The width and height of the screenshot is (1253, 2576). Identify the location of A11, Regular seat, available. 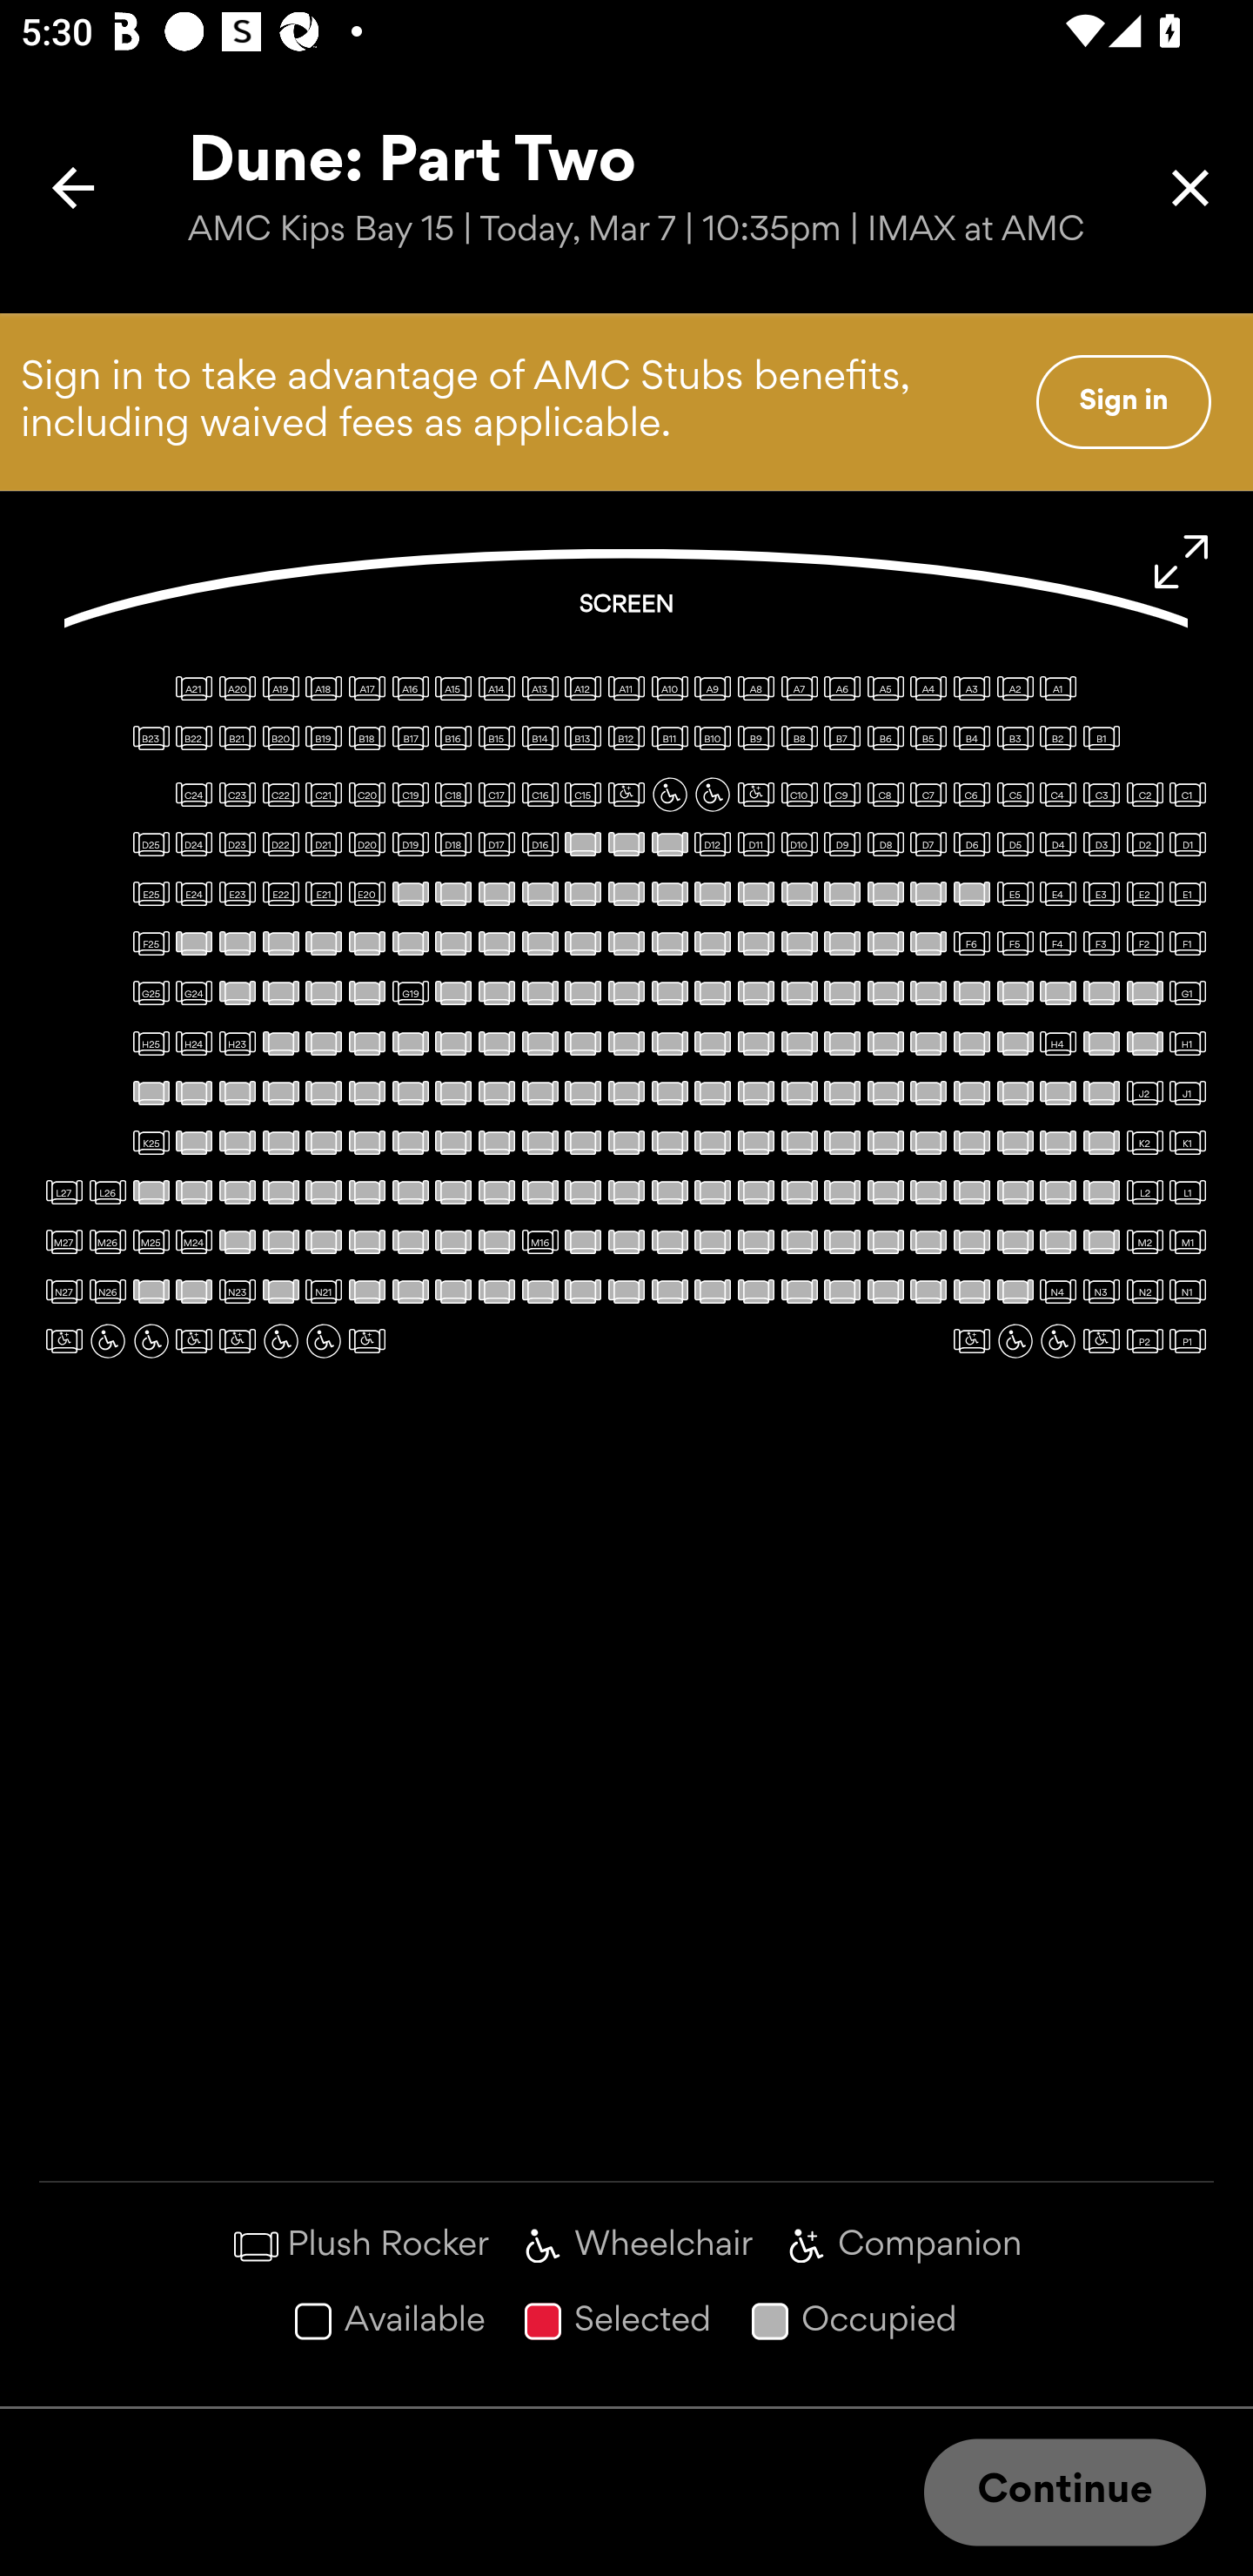
(626, 688).